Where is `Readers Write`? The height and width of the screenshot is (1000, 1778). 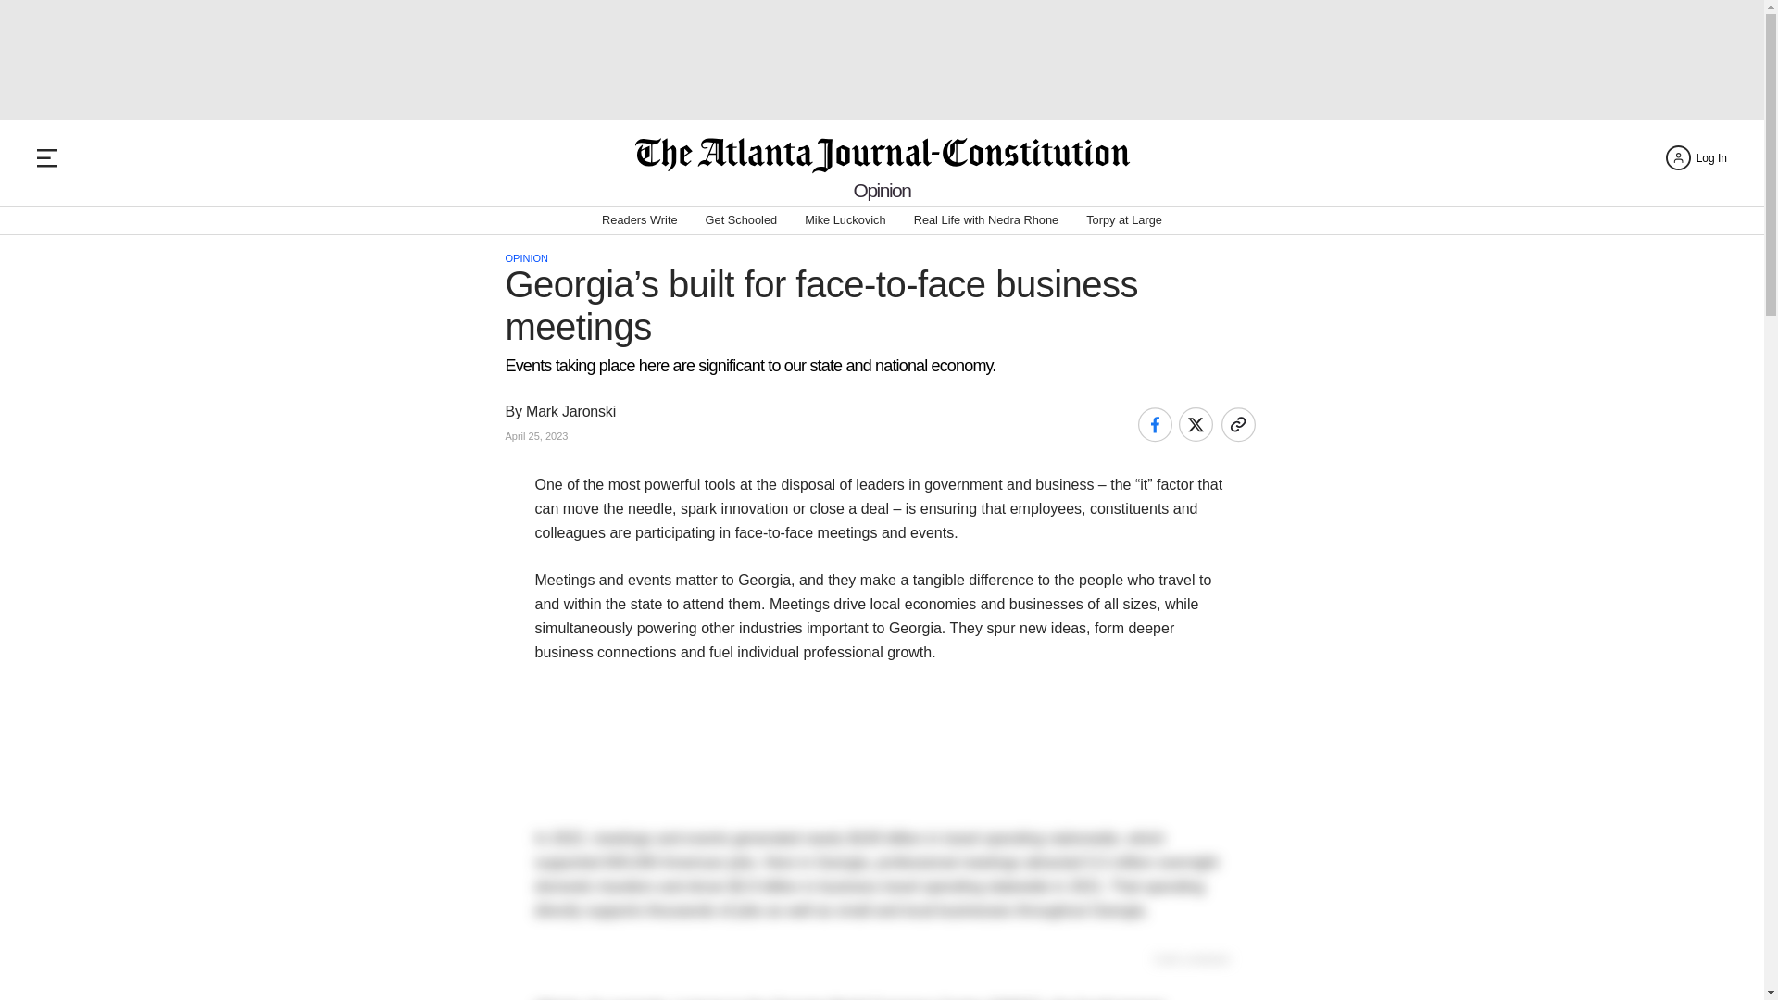
Readers Write is located at coordinates (639, 220).